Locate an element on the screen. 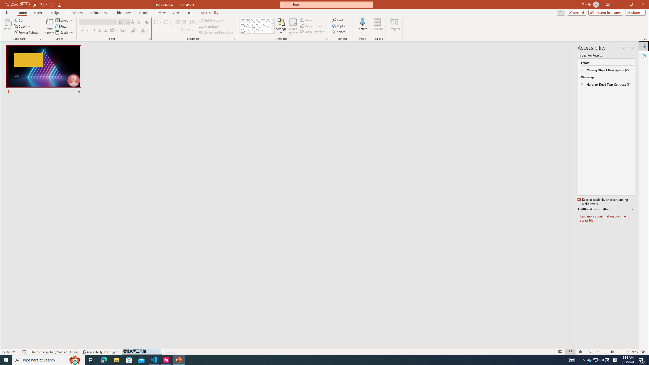 This screenshot has width=649, height=365. Ribbon Display Options is located at coordinates (608, 5).